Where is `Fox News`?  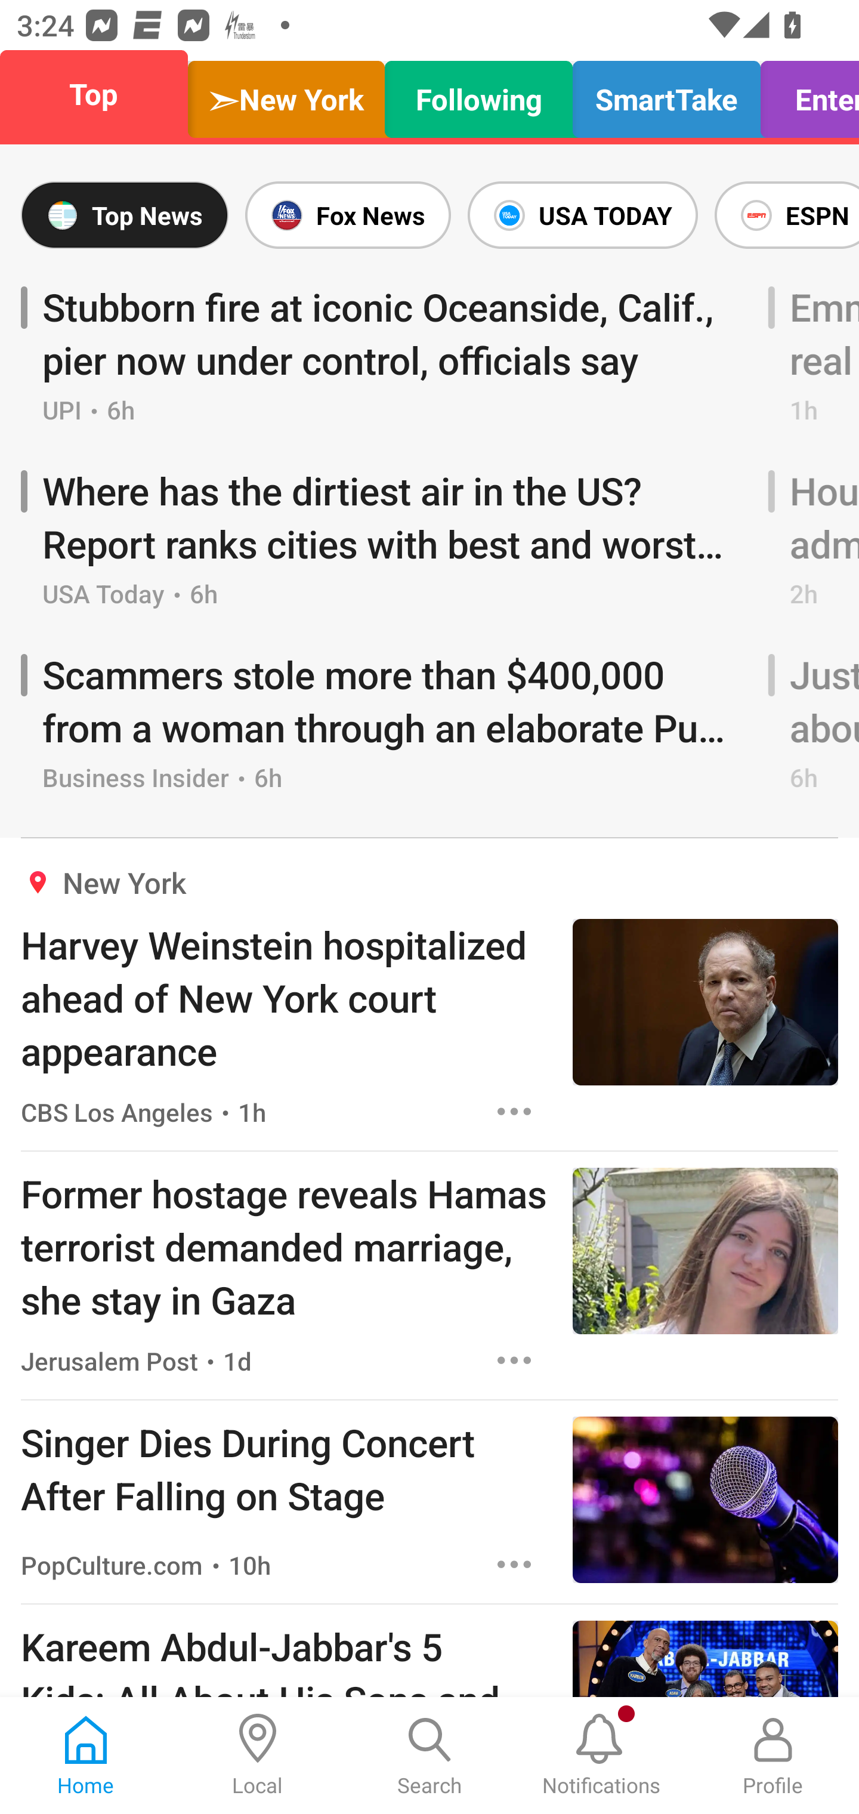 Fox News is located at coordinates (348, 215).